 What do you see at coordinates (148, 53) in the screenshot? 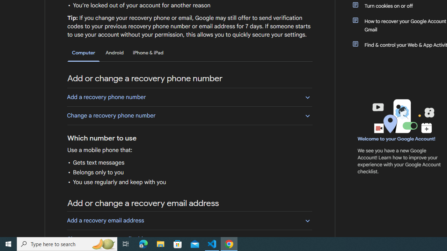
I see `iPhone & iPad` at bounding box center [148, 53].